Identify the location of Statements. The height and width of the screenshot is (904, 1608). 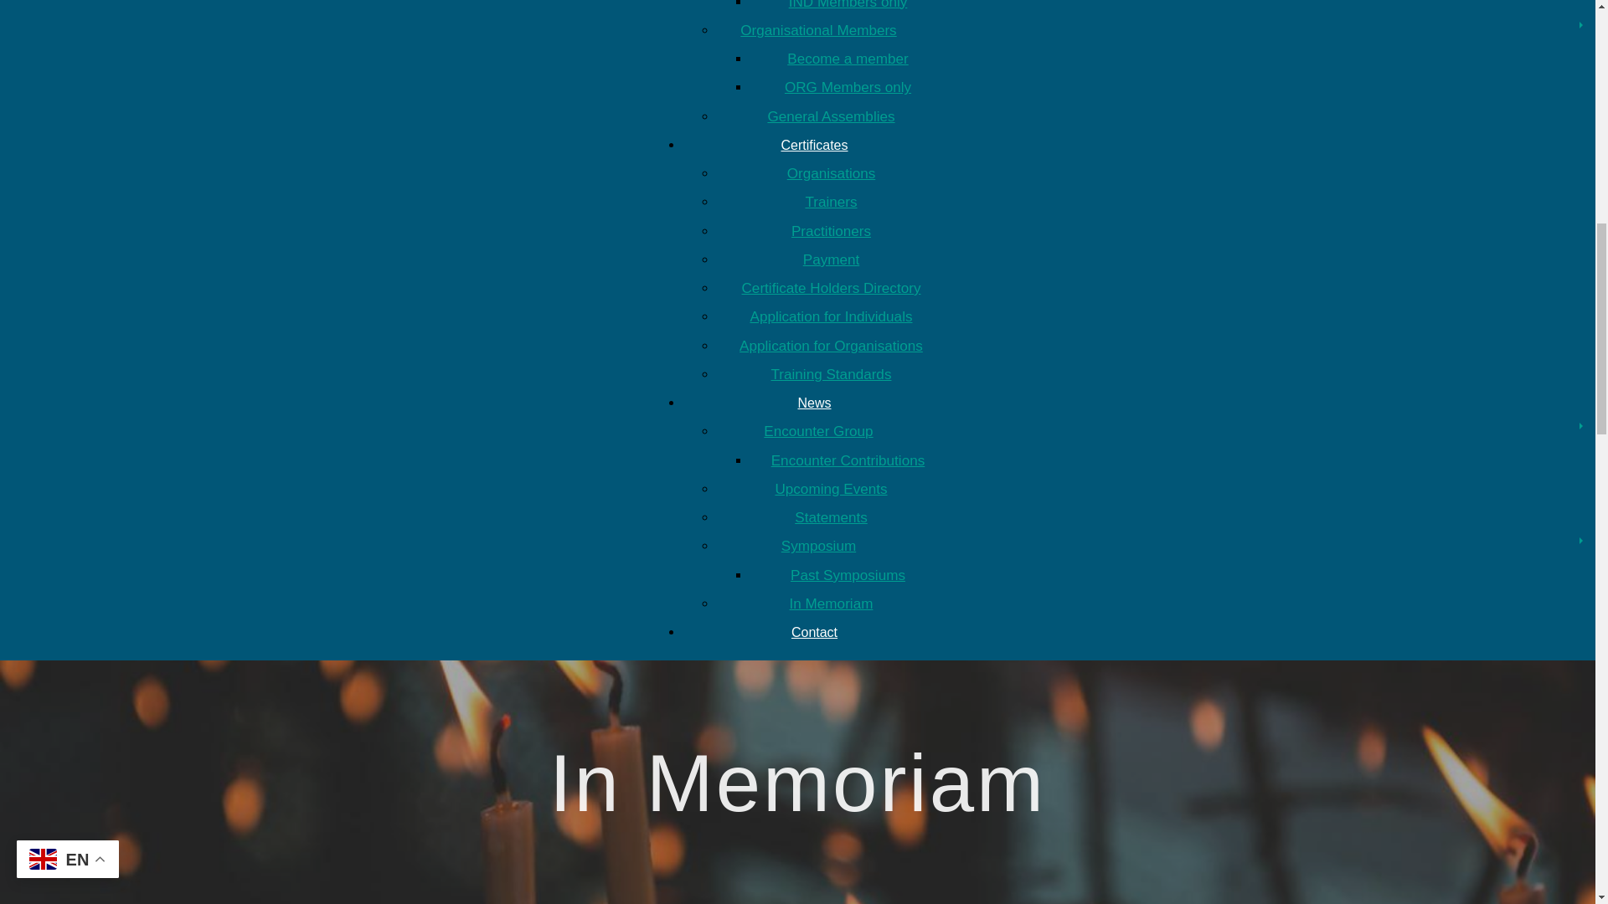
(831, 517).